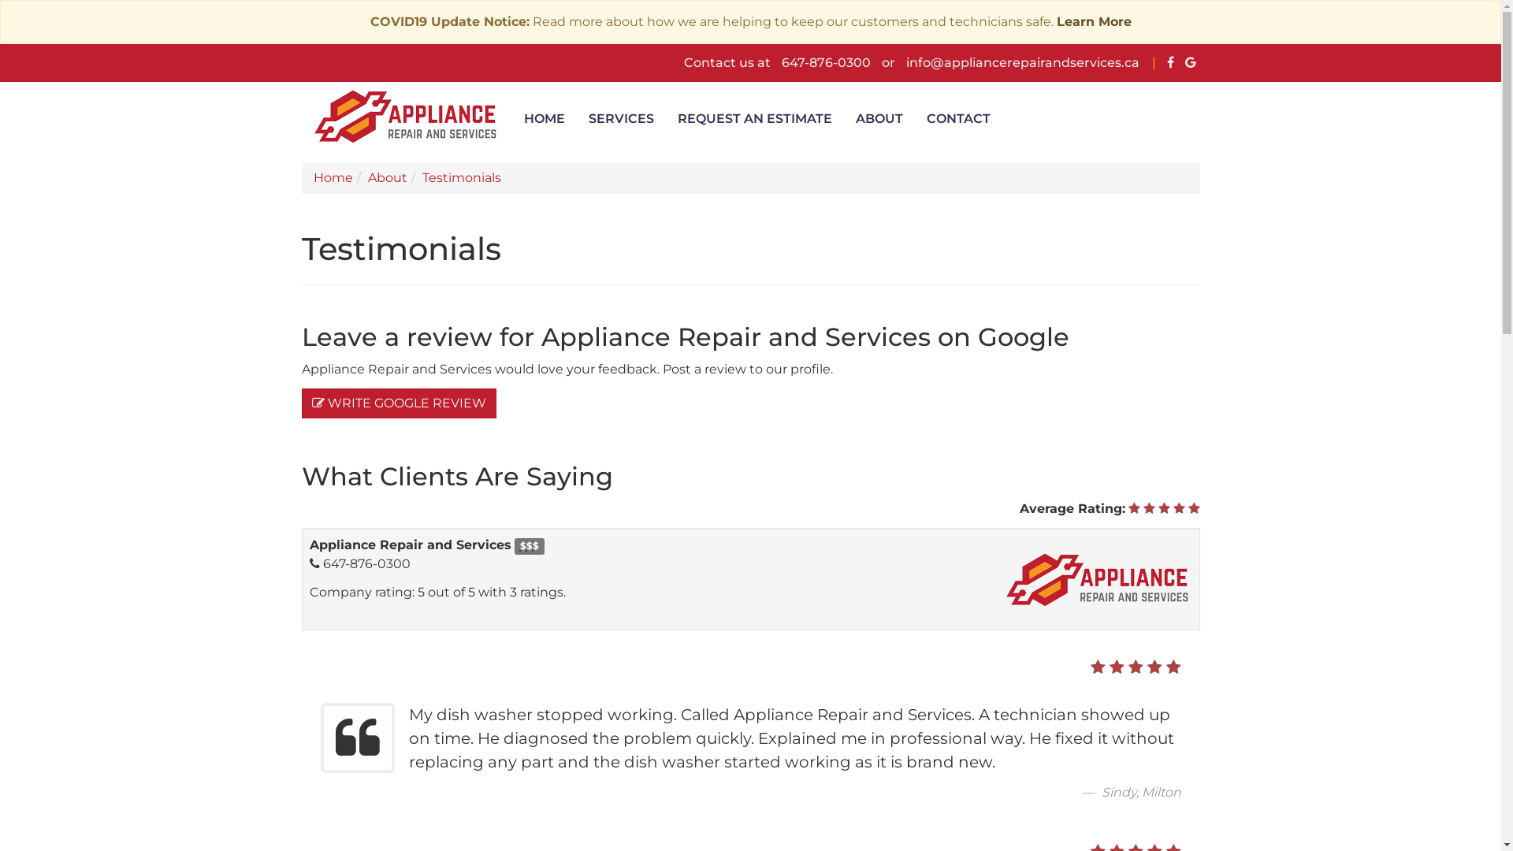  What do you see at coordinates (754, 119) in the screenshot?
I see `REQUEST AN ESTIMATE` at bounding box center [754, 119].